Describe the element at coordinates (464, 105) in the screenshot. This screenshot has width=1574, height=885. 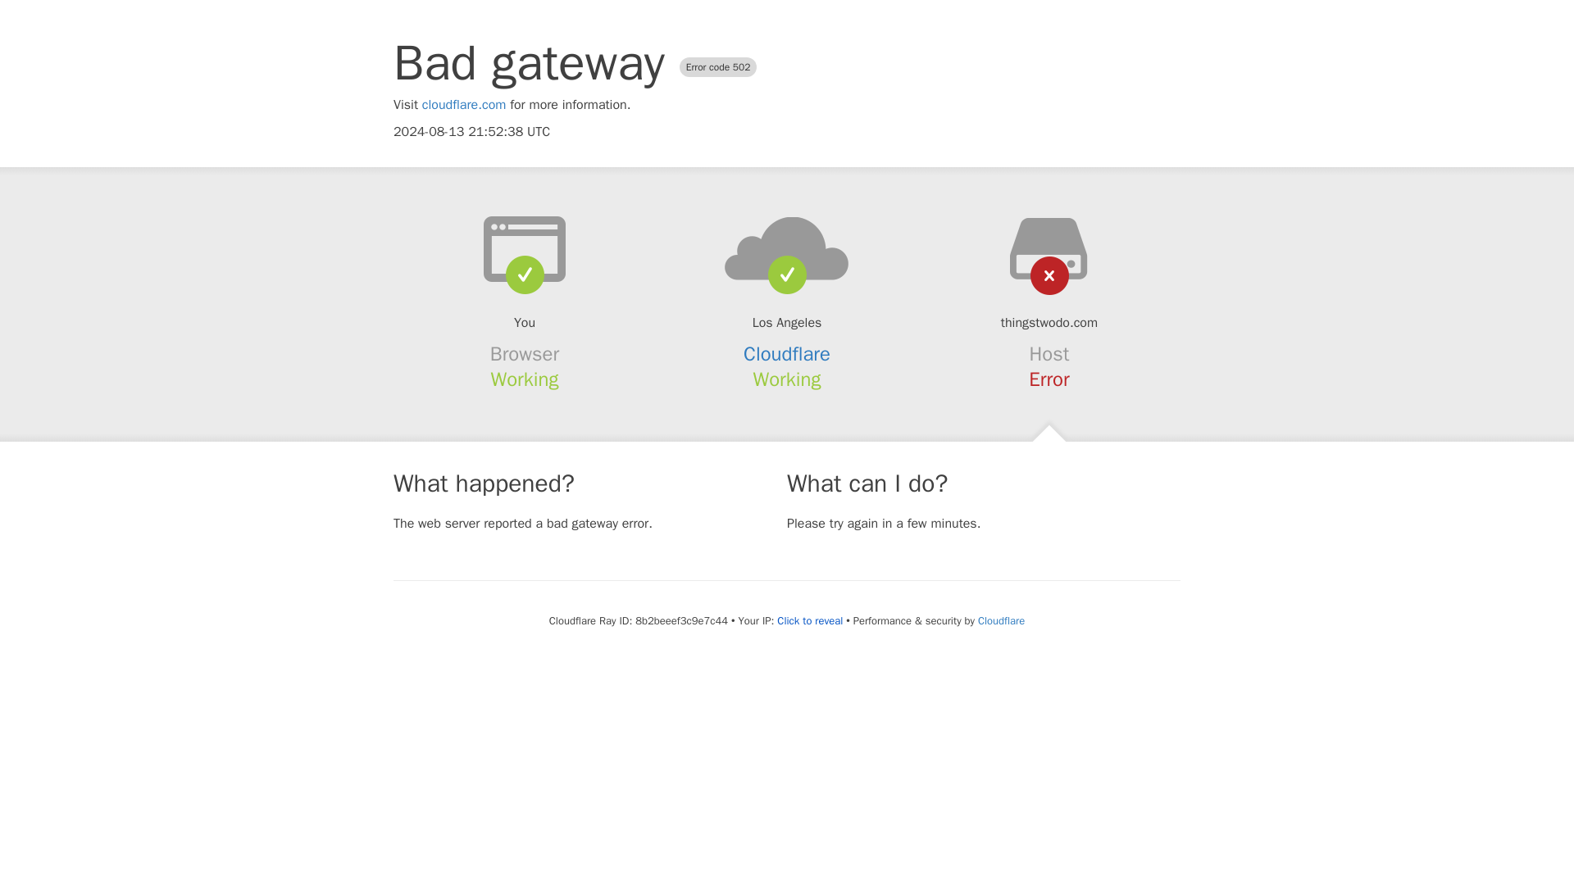
I see `cloudflare.com` at that location.